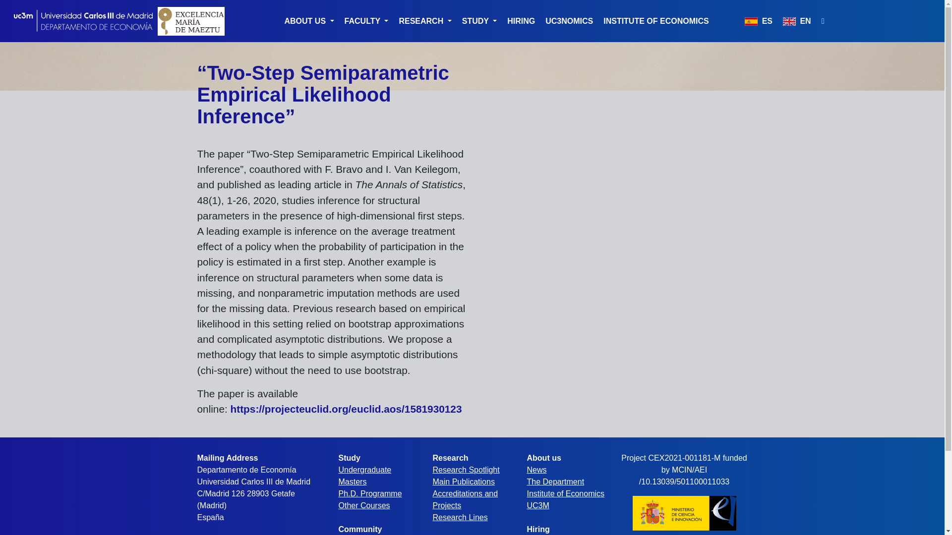 This screenshot has width=952, height=535. I want to click on FACULTY, so click(366, 21).